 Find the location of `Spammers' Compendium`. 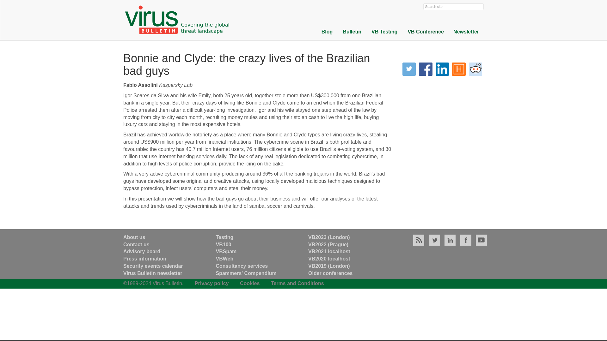

Spammers' Compendium is located at coordinates (246, 273).